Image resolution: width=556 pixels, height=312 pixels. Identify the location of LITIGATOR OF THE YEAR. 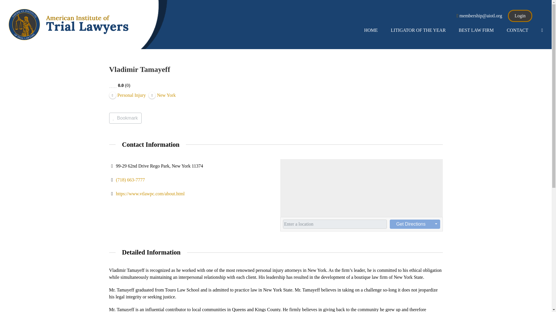
(418, 30).